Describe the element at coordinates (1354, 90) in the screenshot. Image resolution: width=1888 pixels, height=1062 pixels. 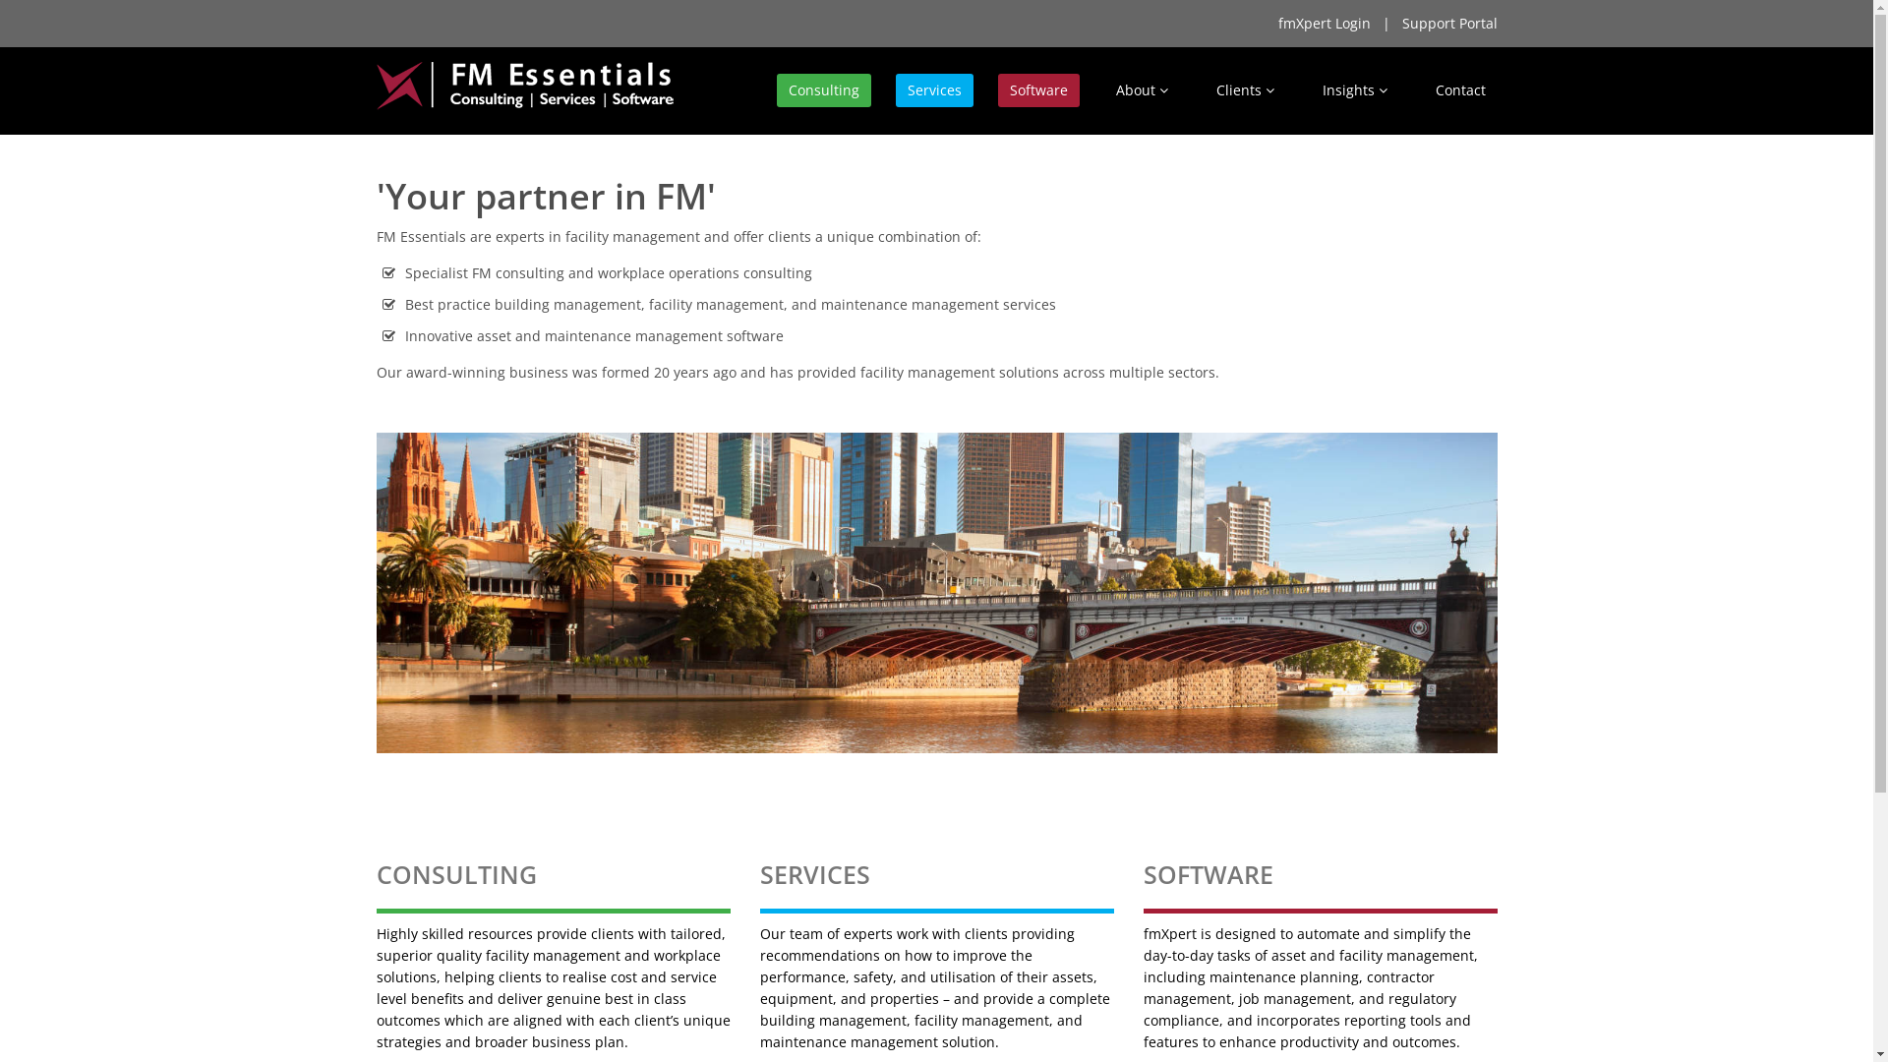
I see `Insights` at that location.